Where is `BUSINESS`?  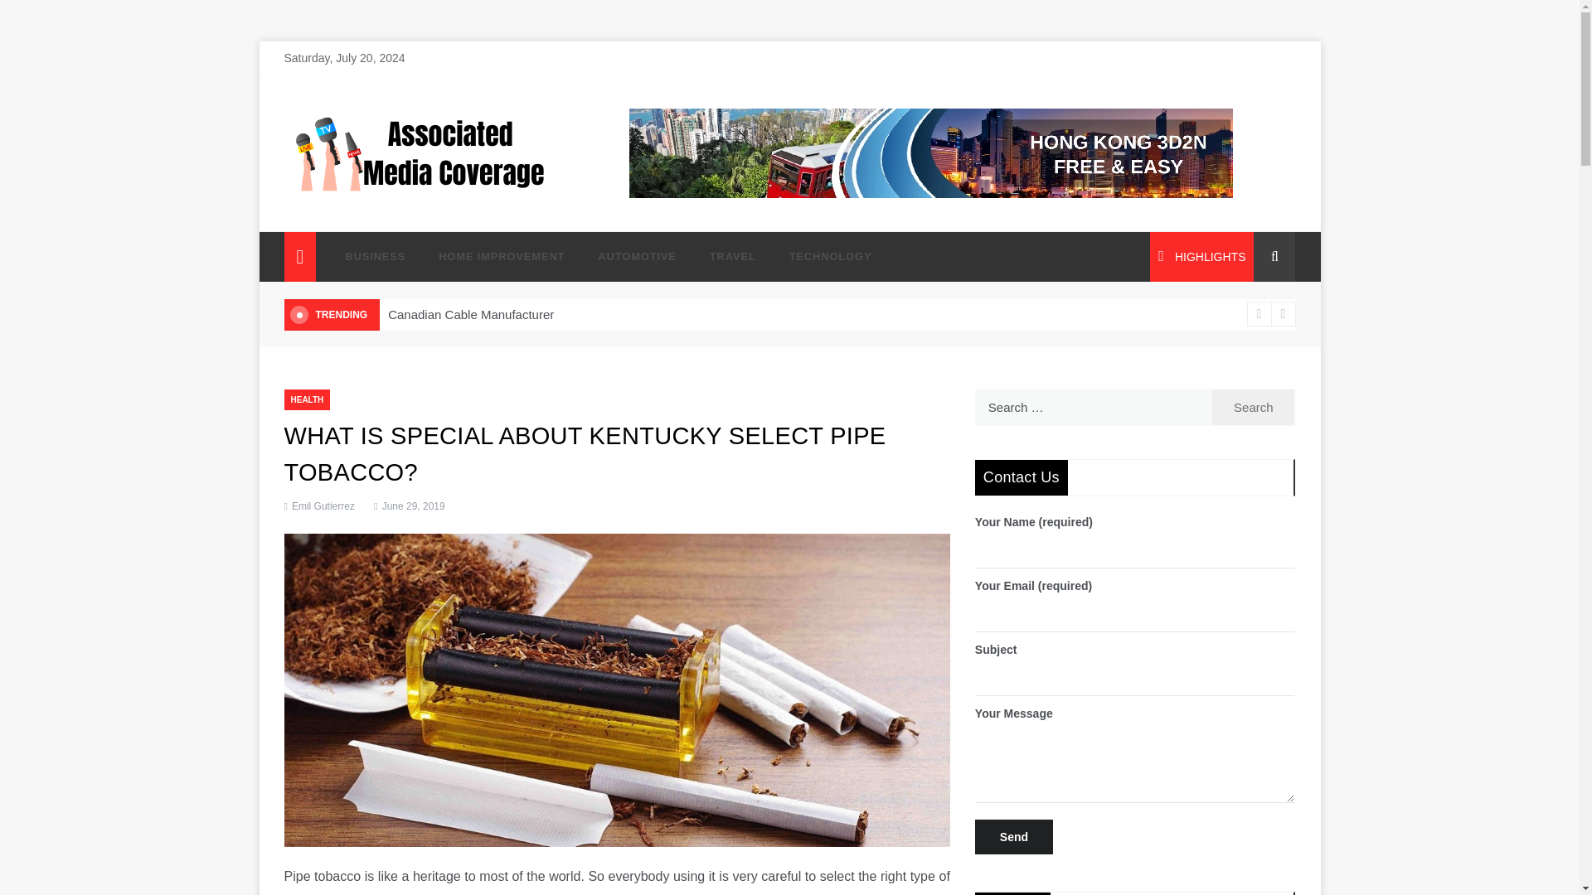 BUSINESS is located at coordinates (375, 257).